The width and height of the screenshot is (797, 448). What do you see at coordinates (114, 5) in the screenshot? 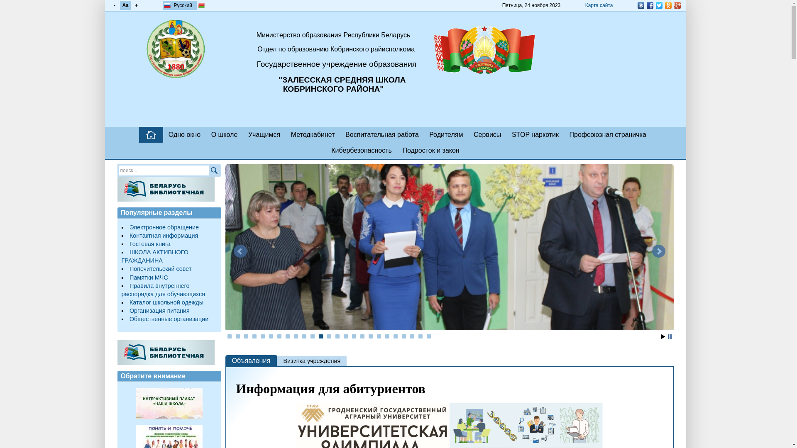
I see `-` at bounding box center [114, 5].